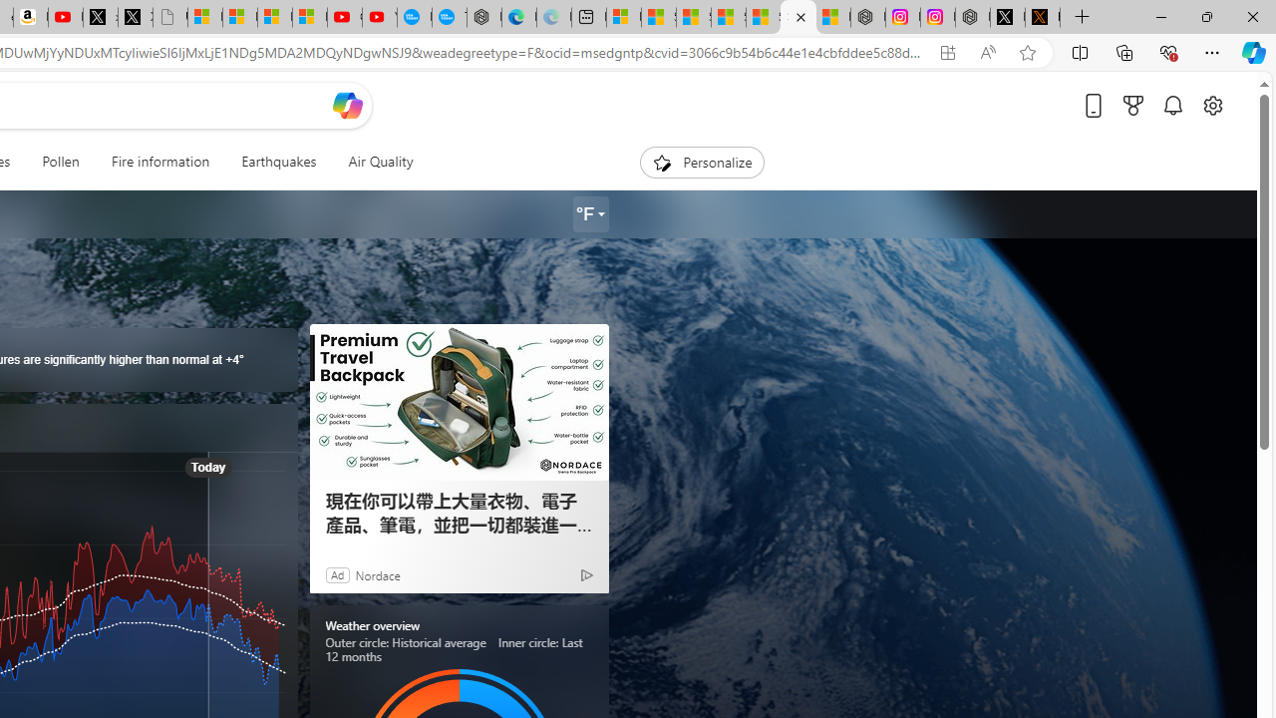 This screenshot has width=1276, height=718. Describe the element at coordinates (624, 18) in the screenshot. I see `Microsoft account | Microsoft Account Privacy Settings` at that location.